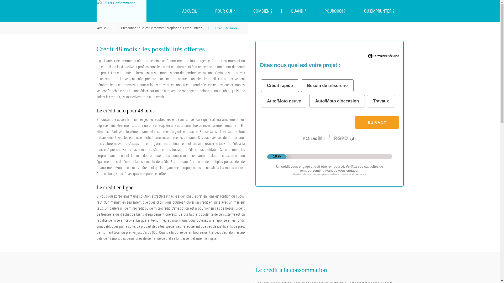  What do you see at coordinates (335, 11) in the screenshot?
I see `POURQUOI ?` at bounding box center [335, 11].